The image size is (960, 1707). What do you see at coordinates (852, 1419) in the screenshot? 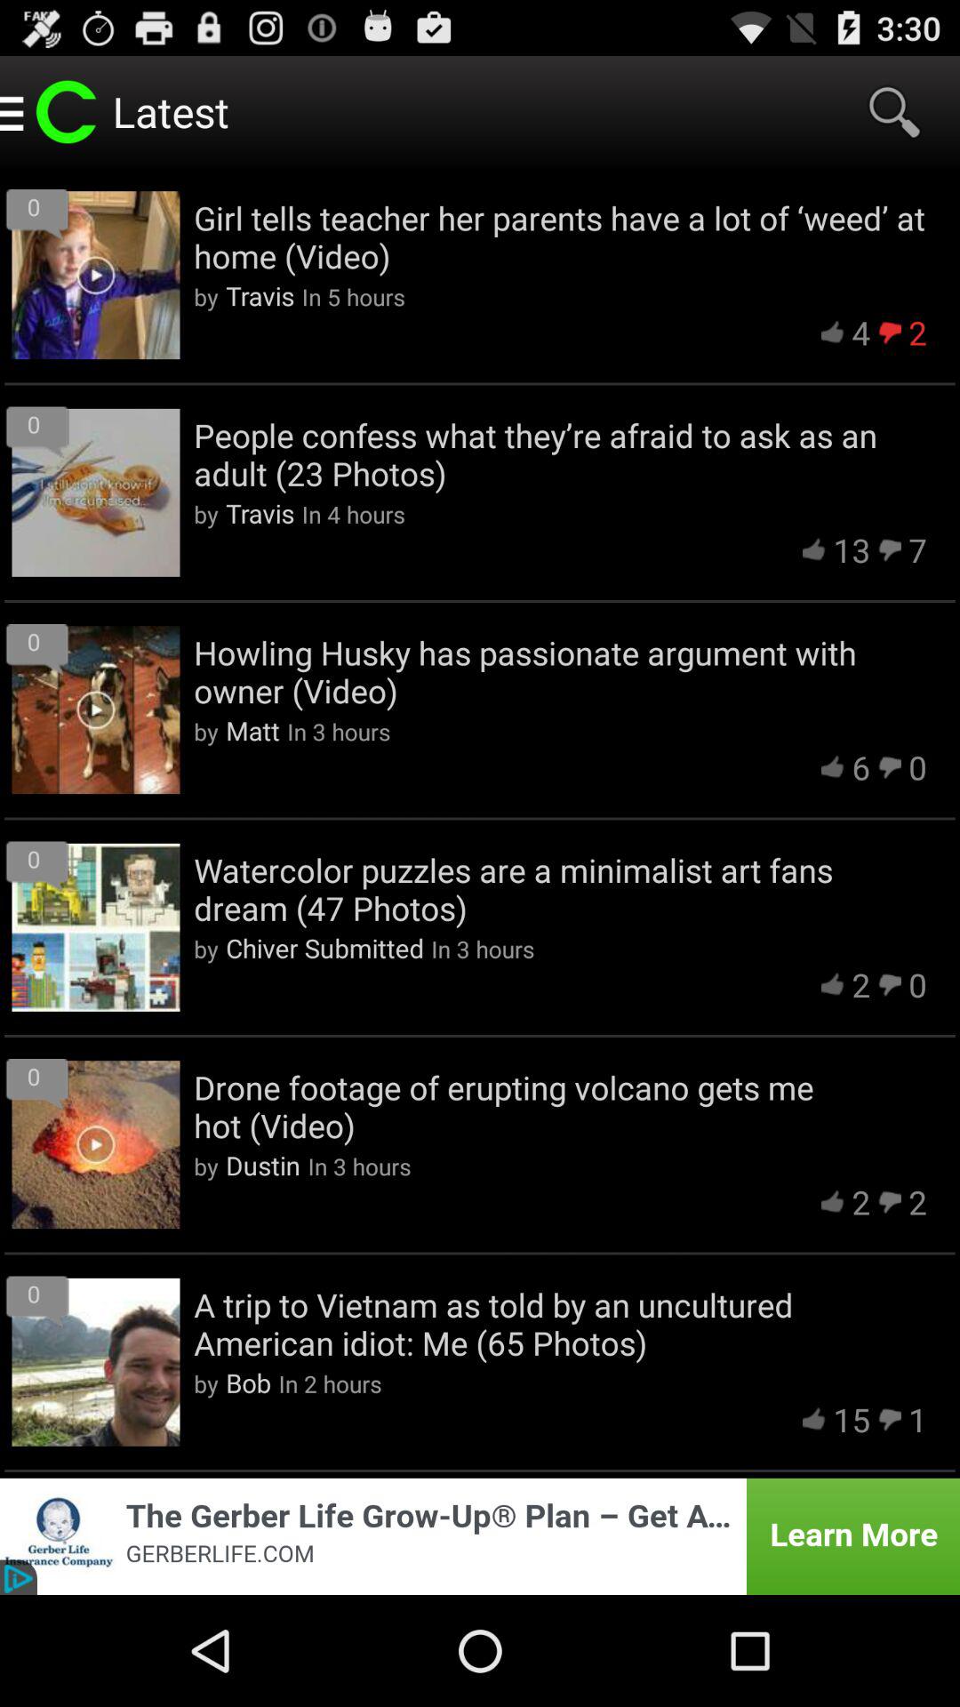
I see `turn off the item below a trip to item` at bounding box center [852, 1419].